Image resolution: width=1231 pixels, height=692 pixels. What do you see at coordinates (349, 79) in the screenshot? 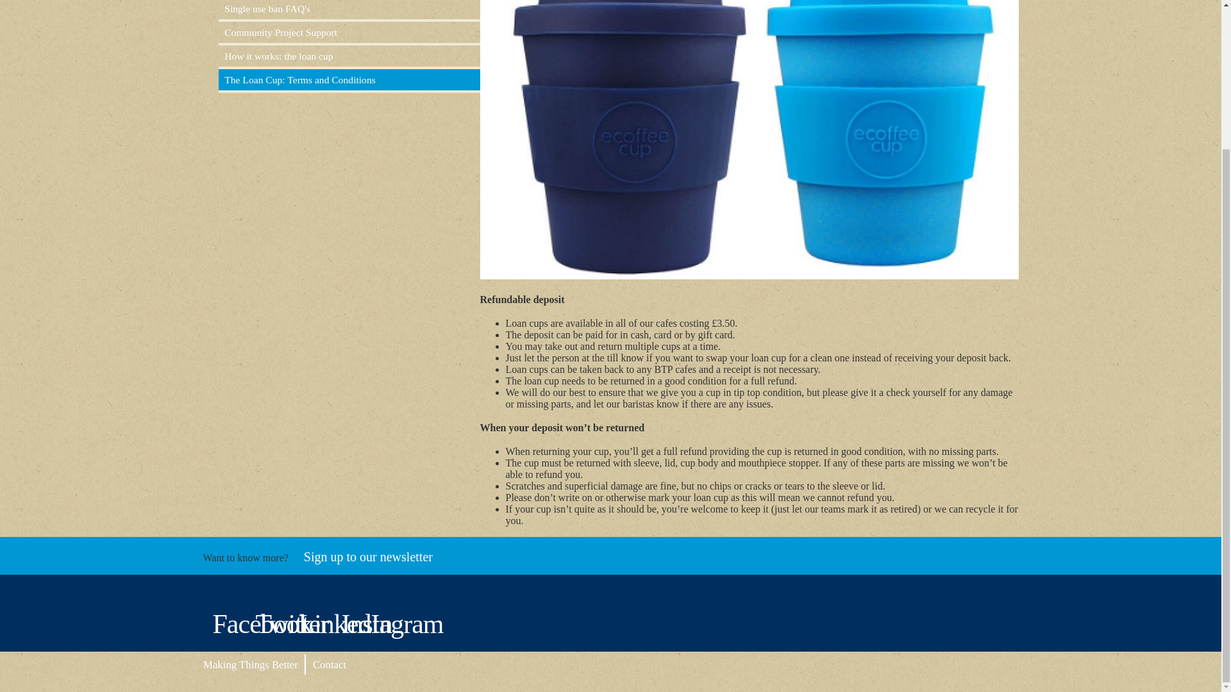
I see `The Loan Cup: Terms and Conditions` at bounding box center [349, 79].